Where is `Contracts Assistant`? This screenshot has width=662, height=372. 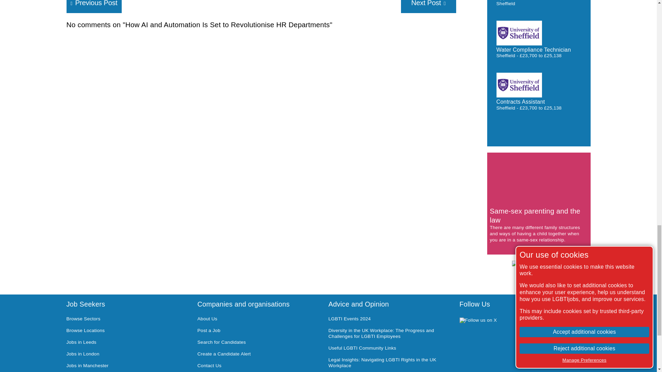 Contracts Assistant is located at coordinates (521, 102).